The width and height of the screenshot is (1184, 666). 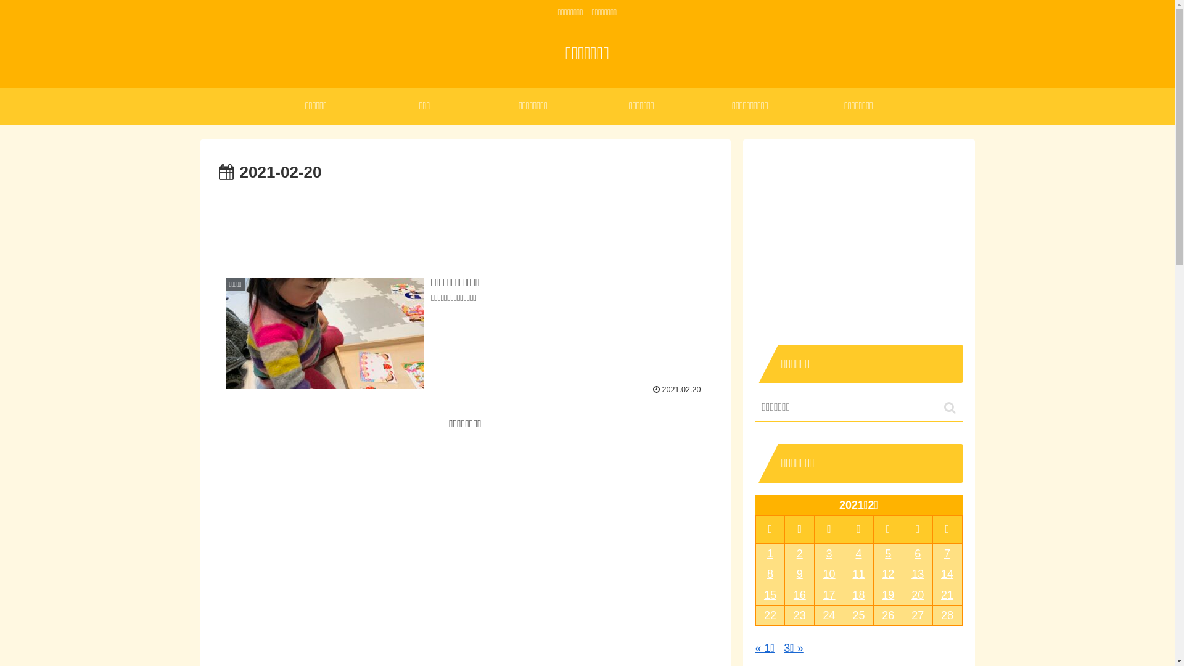 I want to click on 11, so click(x=858, y=574).